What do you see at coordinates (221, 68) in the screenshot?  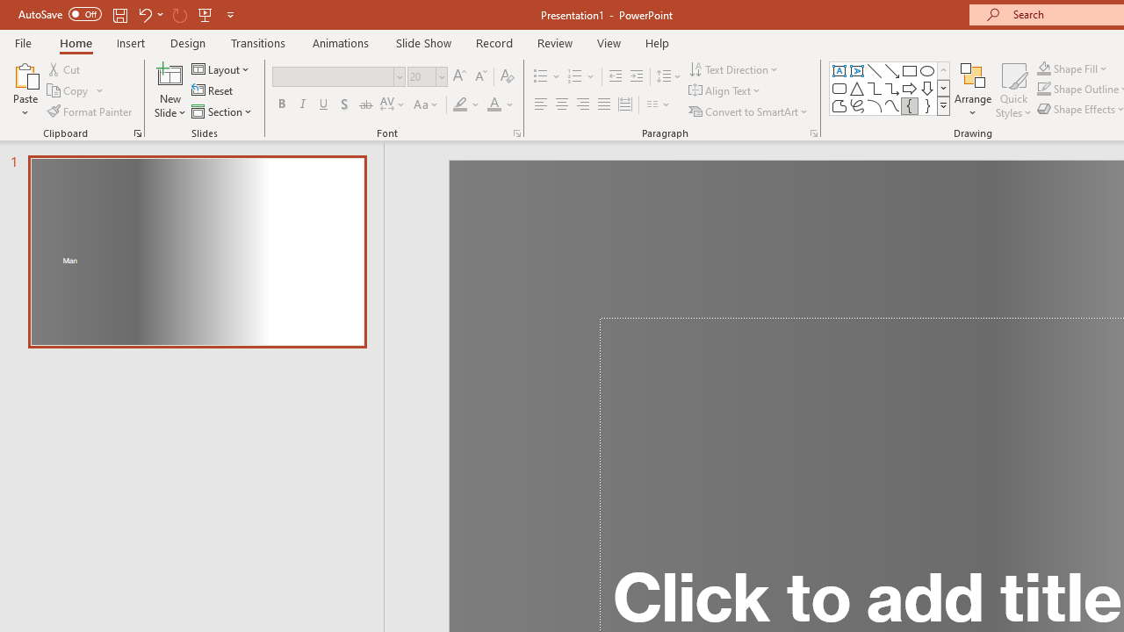 I see `Layout` at bounding box center [221, 68].